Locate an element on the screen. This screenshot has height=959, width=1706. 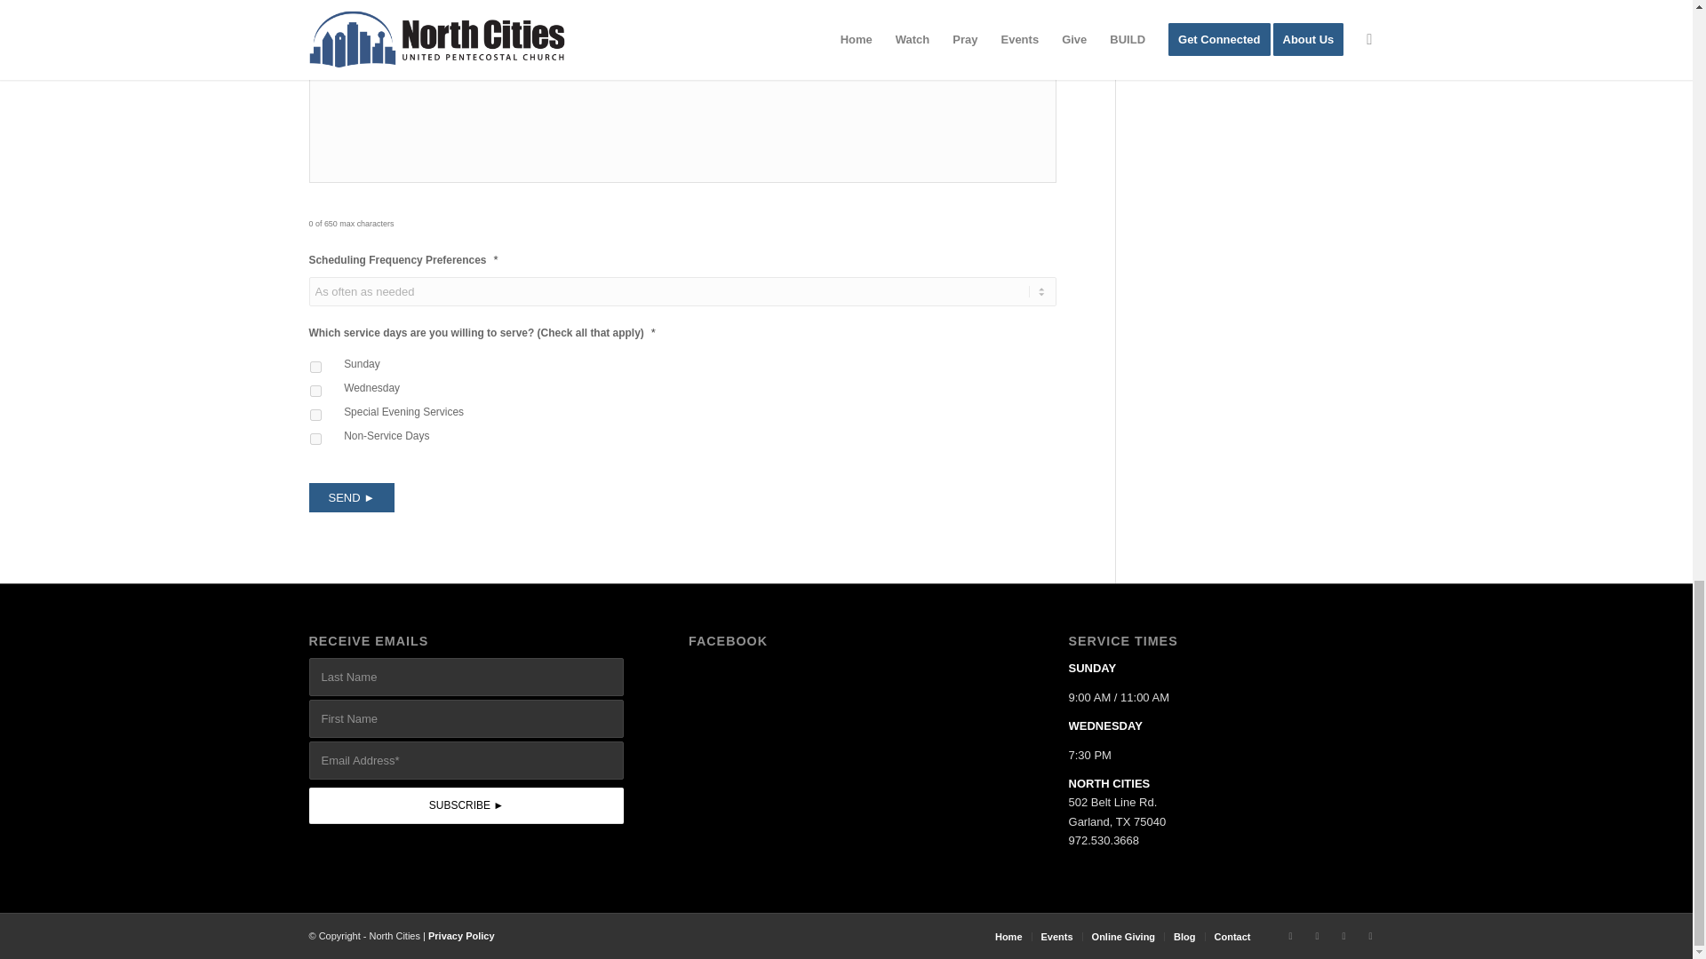
Special Evening Services is located at coordinates (315, 416).